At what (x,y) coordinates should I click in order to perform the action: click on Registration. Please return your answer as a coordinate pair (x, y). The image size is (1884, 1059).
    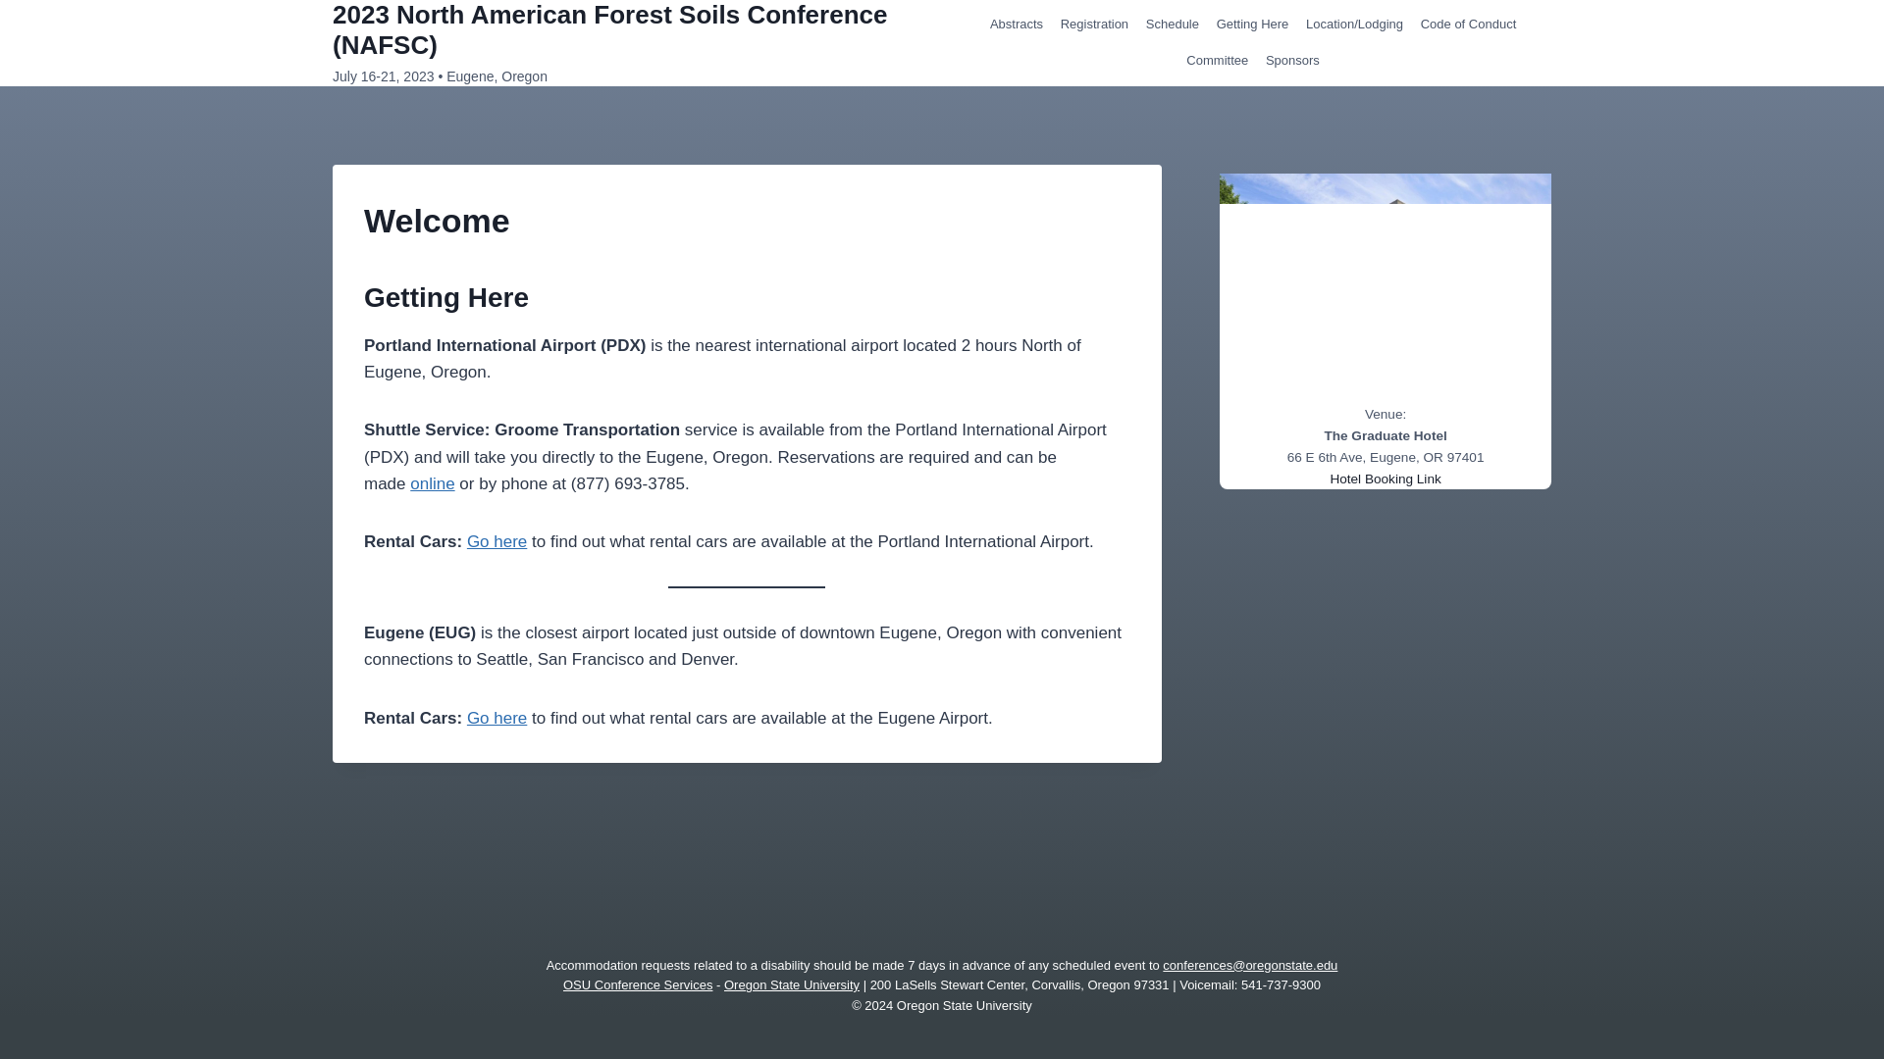
    Looking at the image, I should click on (1094, 25).